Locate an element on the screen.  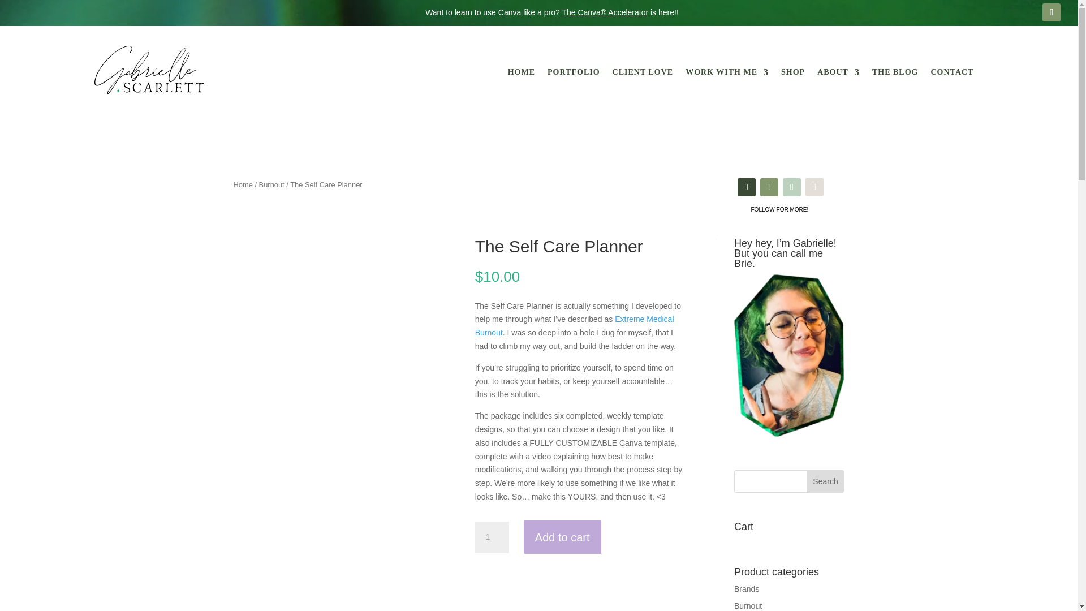
1 is located at coordinates (492, 537).